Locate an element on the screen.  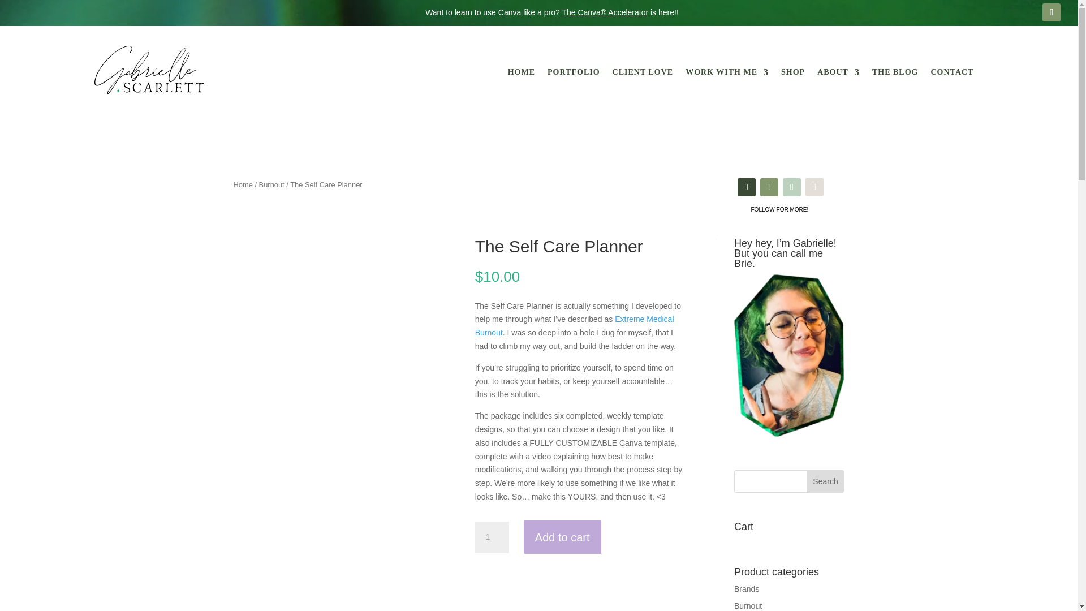
1 is located at coordinates (492, 537).